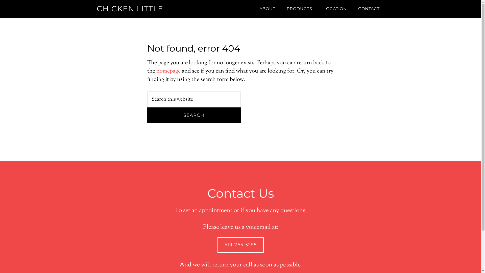  Describe the element at coordinates (130, 9) in the screenshot. I see `CHICKEN LITTLE` at that location.